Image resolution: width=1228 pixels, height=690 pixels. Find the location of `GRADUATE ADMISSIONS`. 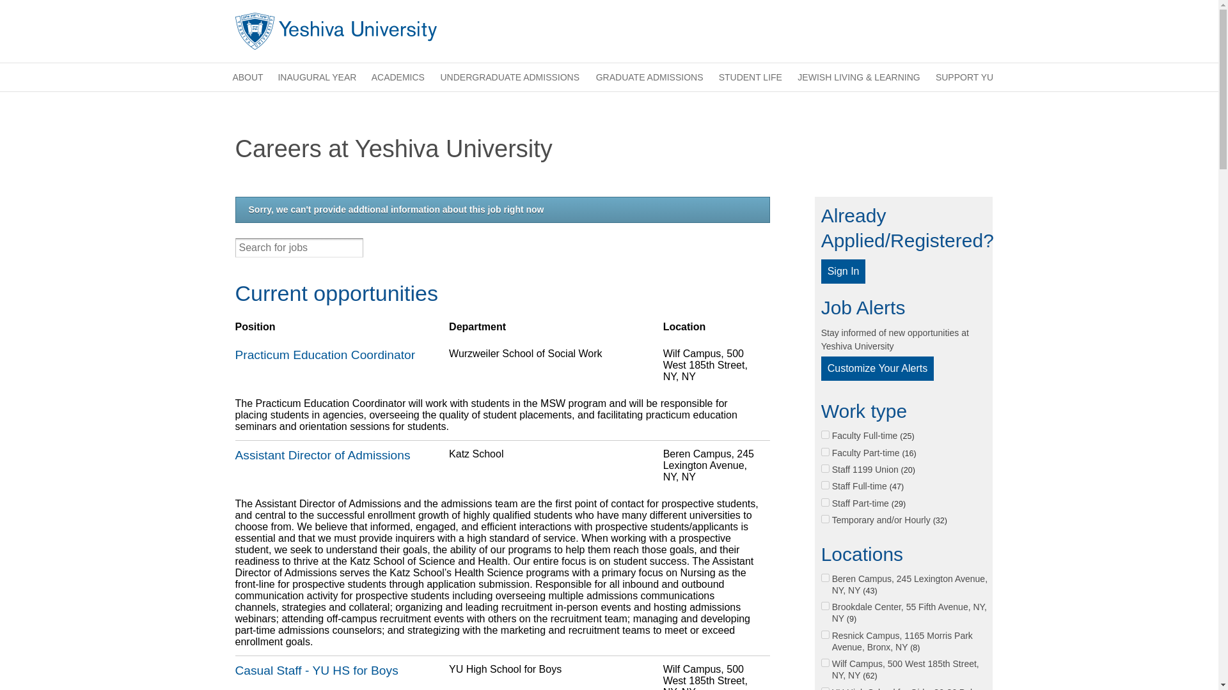

GRADUATE ADMISSIONS is located at coordinates (649, 77).